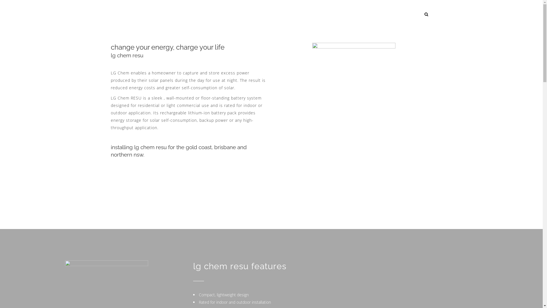 The height and width of the screenshot is (308, 547). What do you see at coordinates (199, 303) in the screenshot?
I see `Commercial Solar Brisbane` at bounding box center [199, 303].